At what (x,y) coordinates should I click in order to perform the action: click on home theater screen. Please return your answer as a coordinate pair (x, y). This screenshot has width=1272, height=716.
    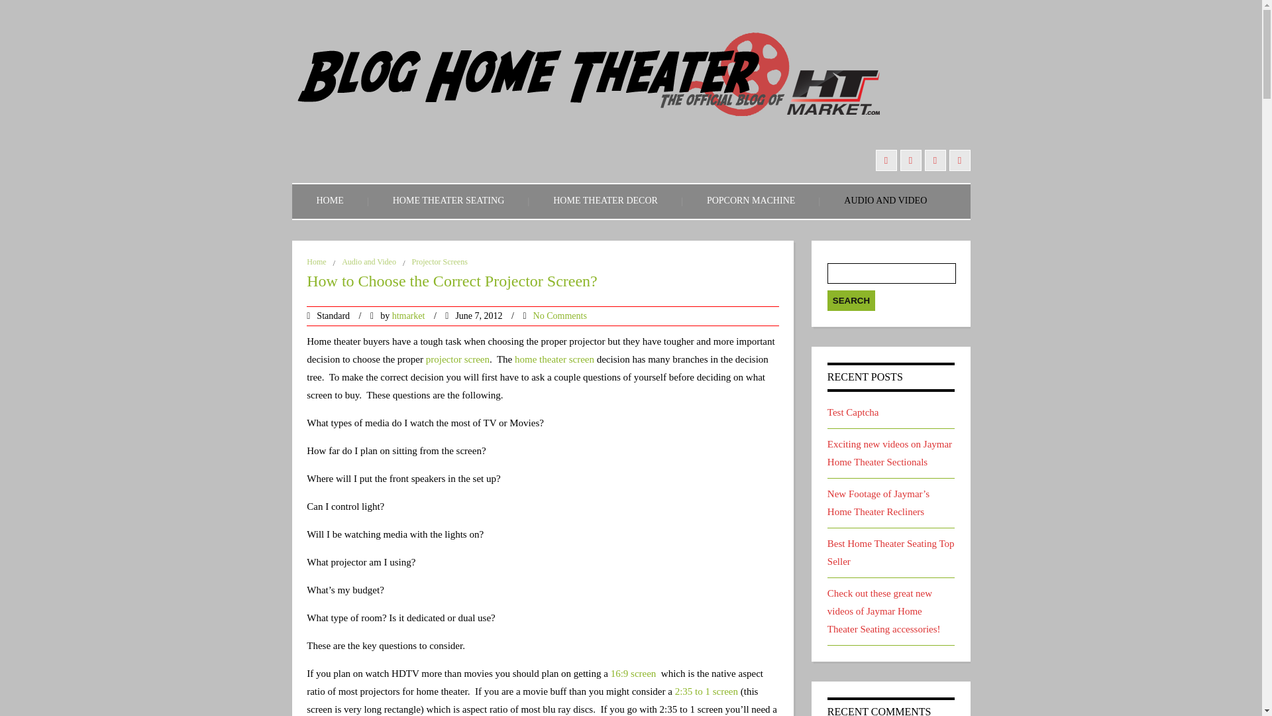
    Looking at the image, I should click on (555, 359).